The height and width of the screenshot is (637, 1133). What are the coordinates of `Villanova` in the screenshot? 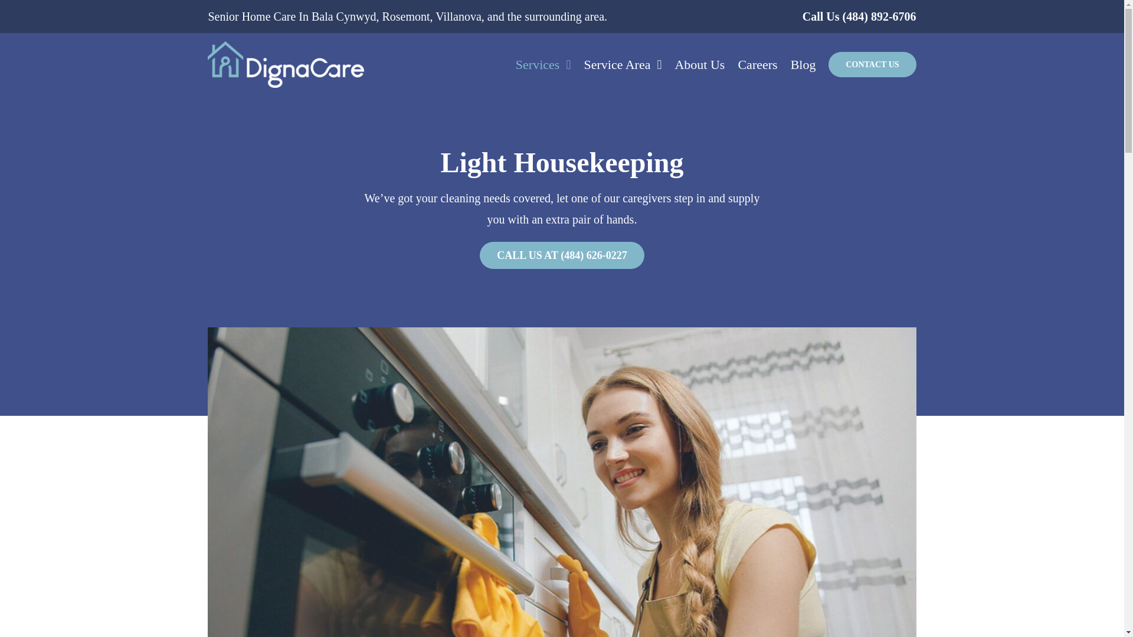 It's located at (458, 17).